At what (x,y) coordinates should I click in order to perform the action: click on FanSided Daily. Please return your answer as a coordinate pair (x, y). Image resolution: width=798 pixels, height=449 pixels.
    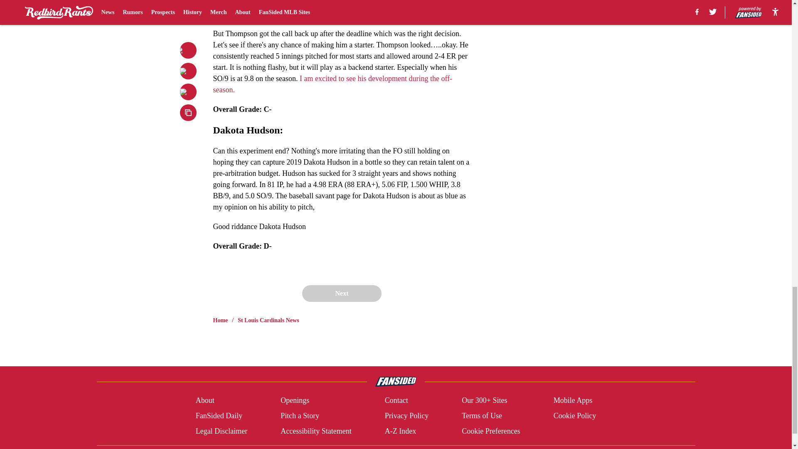
    Looking at the image, I should click on (219, 416).